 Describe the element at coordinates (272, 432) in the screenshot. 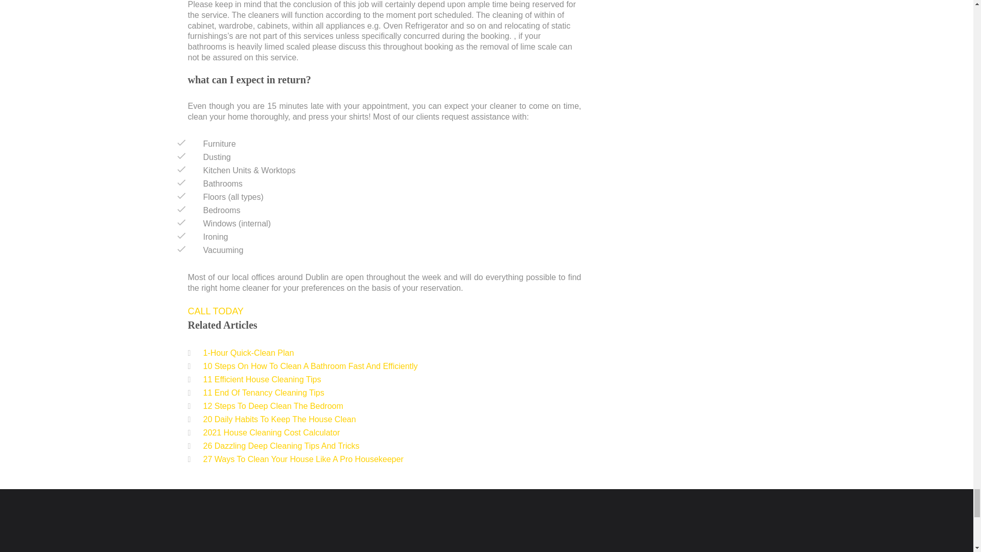

I see `2021 House Cleaning Cost Calculator` at that location.